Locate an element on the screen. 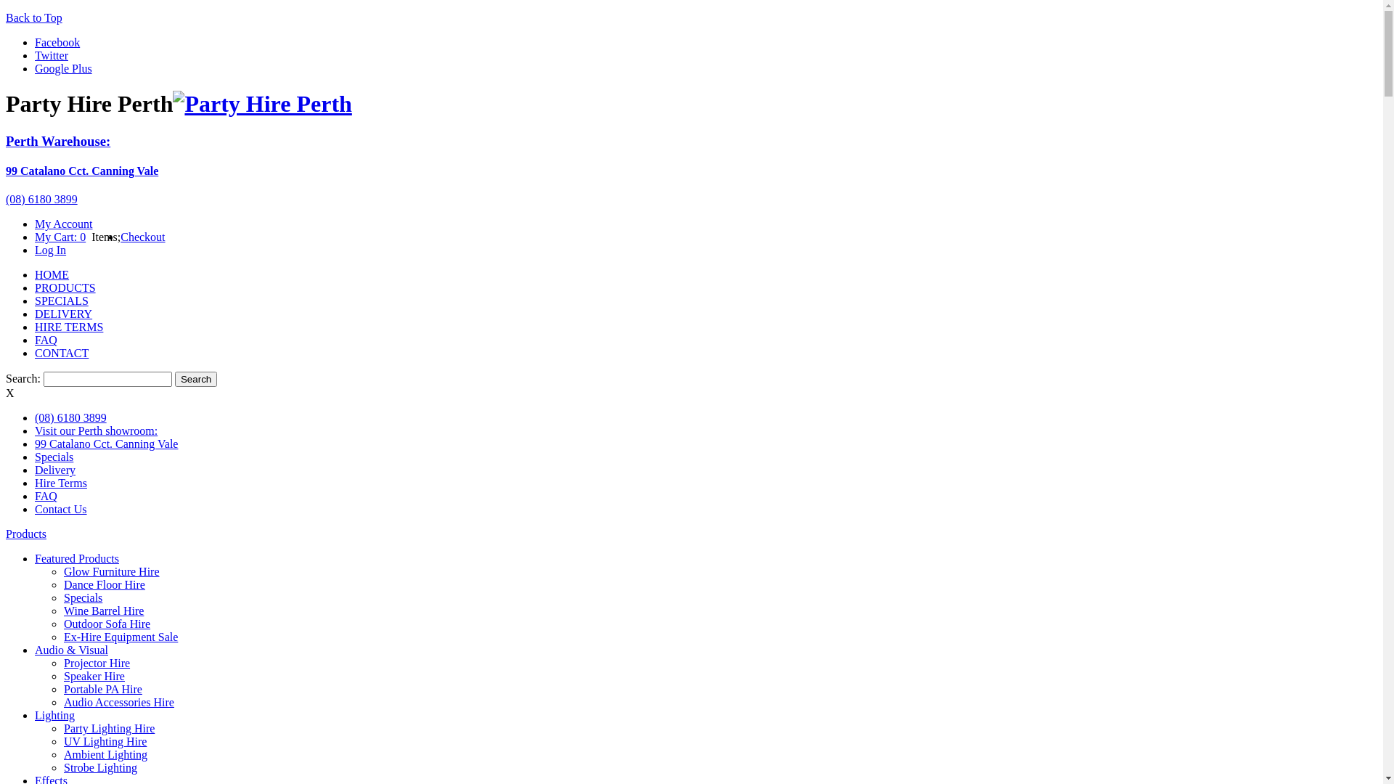 Image resolution: width=1394 pixels, height=784 pixels. SPECIALS is located at coordinates (62, 301).